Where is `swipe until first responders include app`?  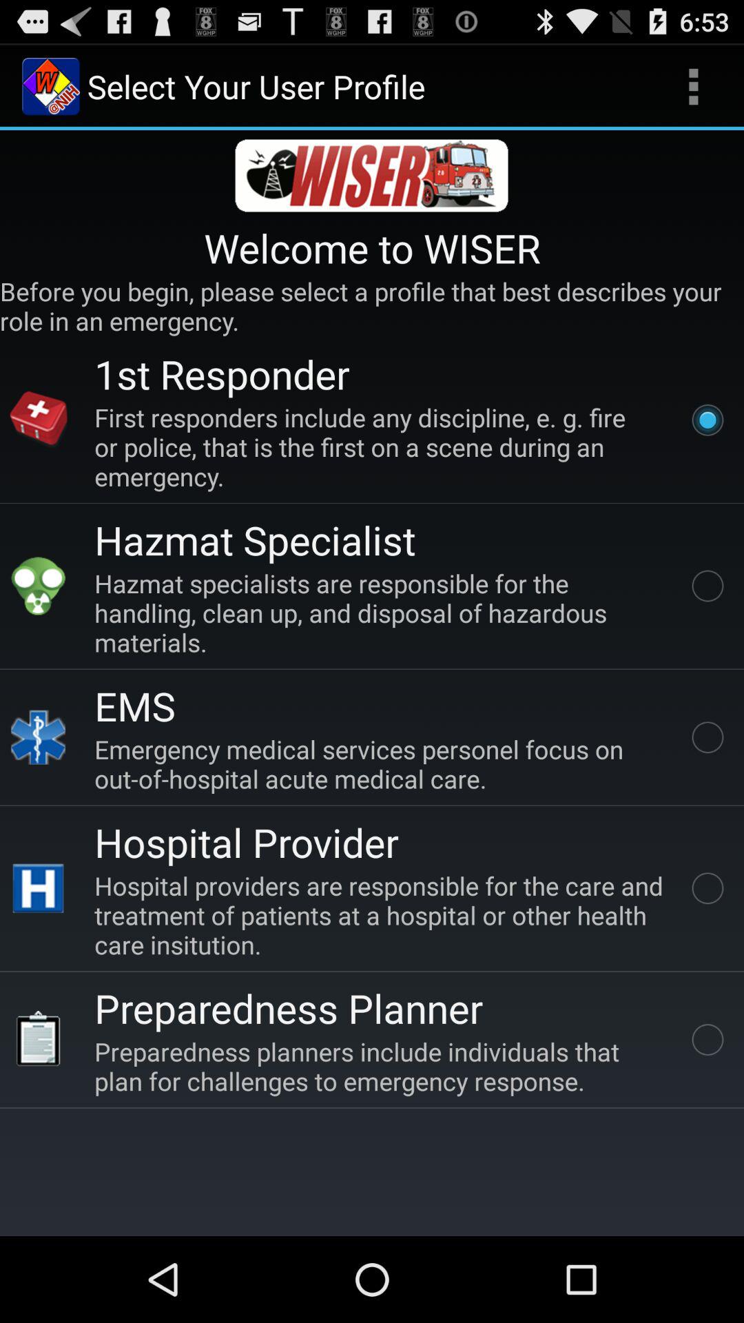
swipe until first responders include app is located at coordinates (382, 447).